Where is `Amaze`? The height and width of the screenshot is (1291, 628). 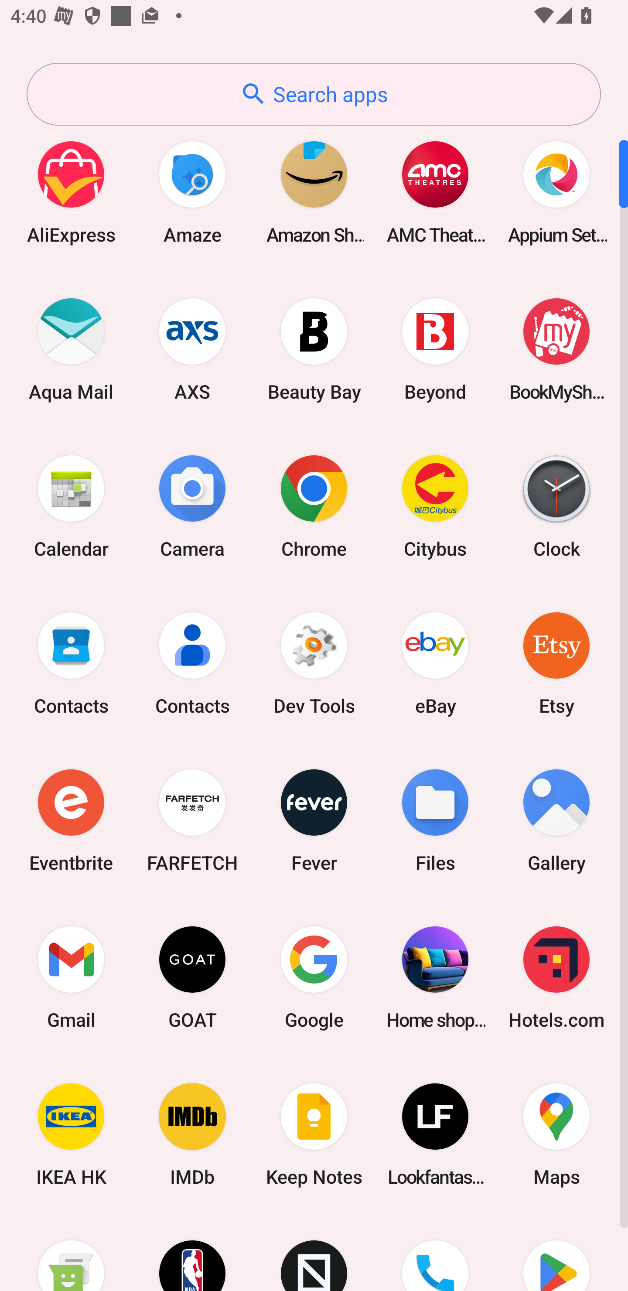 Amaze is located at coordinates (192, 192).